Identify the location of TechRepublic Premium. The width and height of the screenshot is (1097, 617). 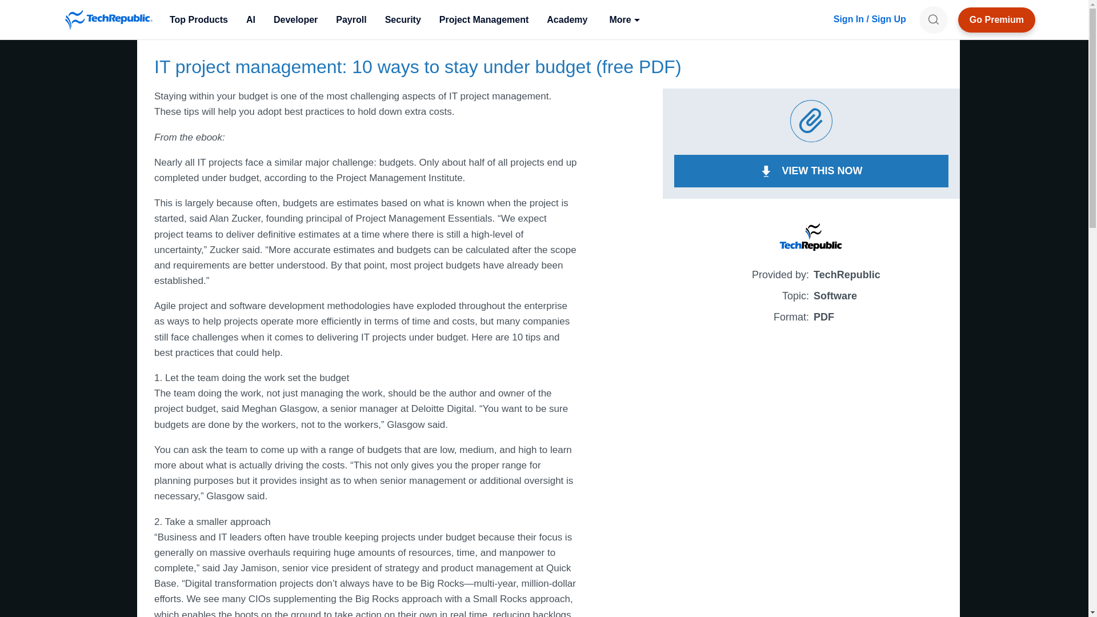
(996, 19).